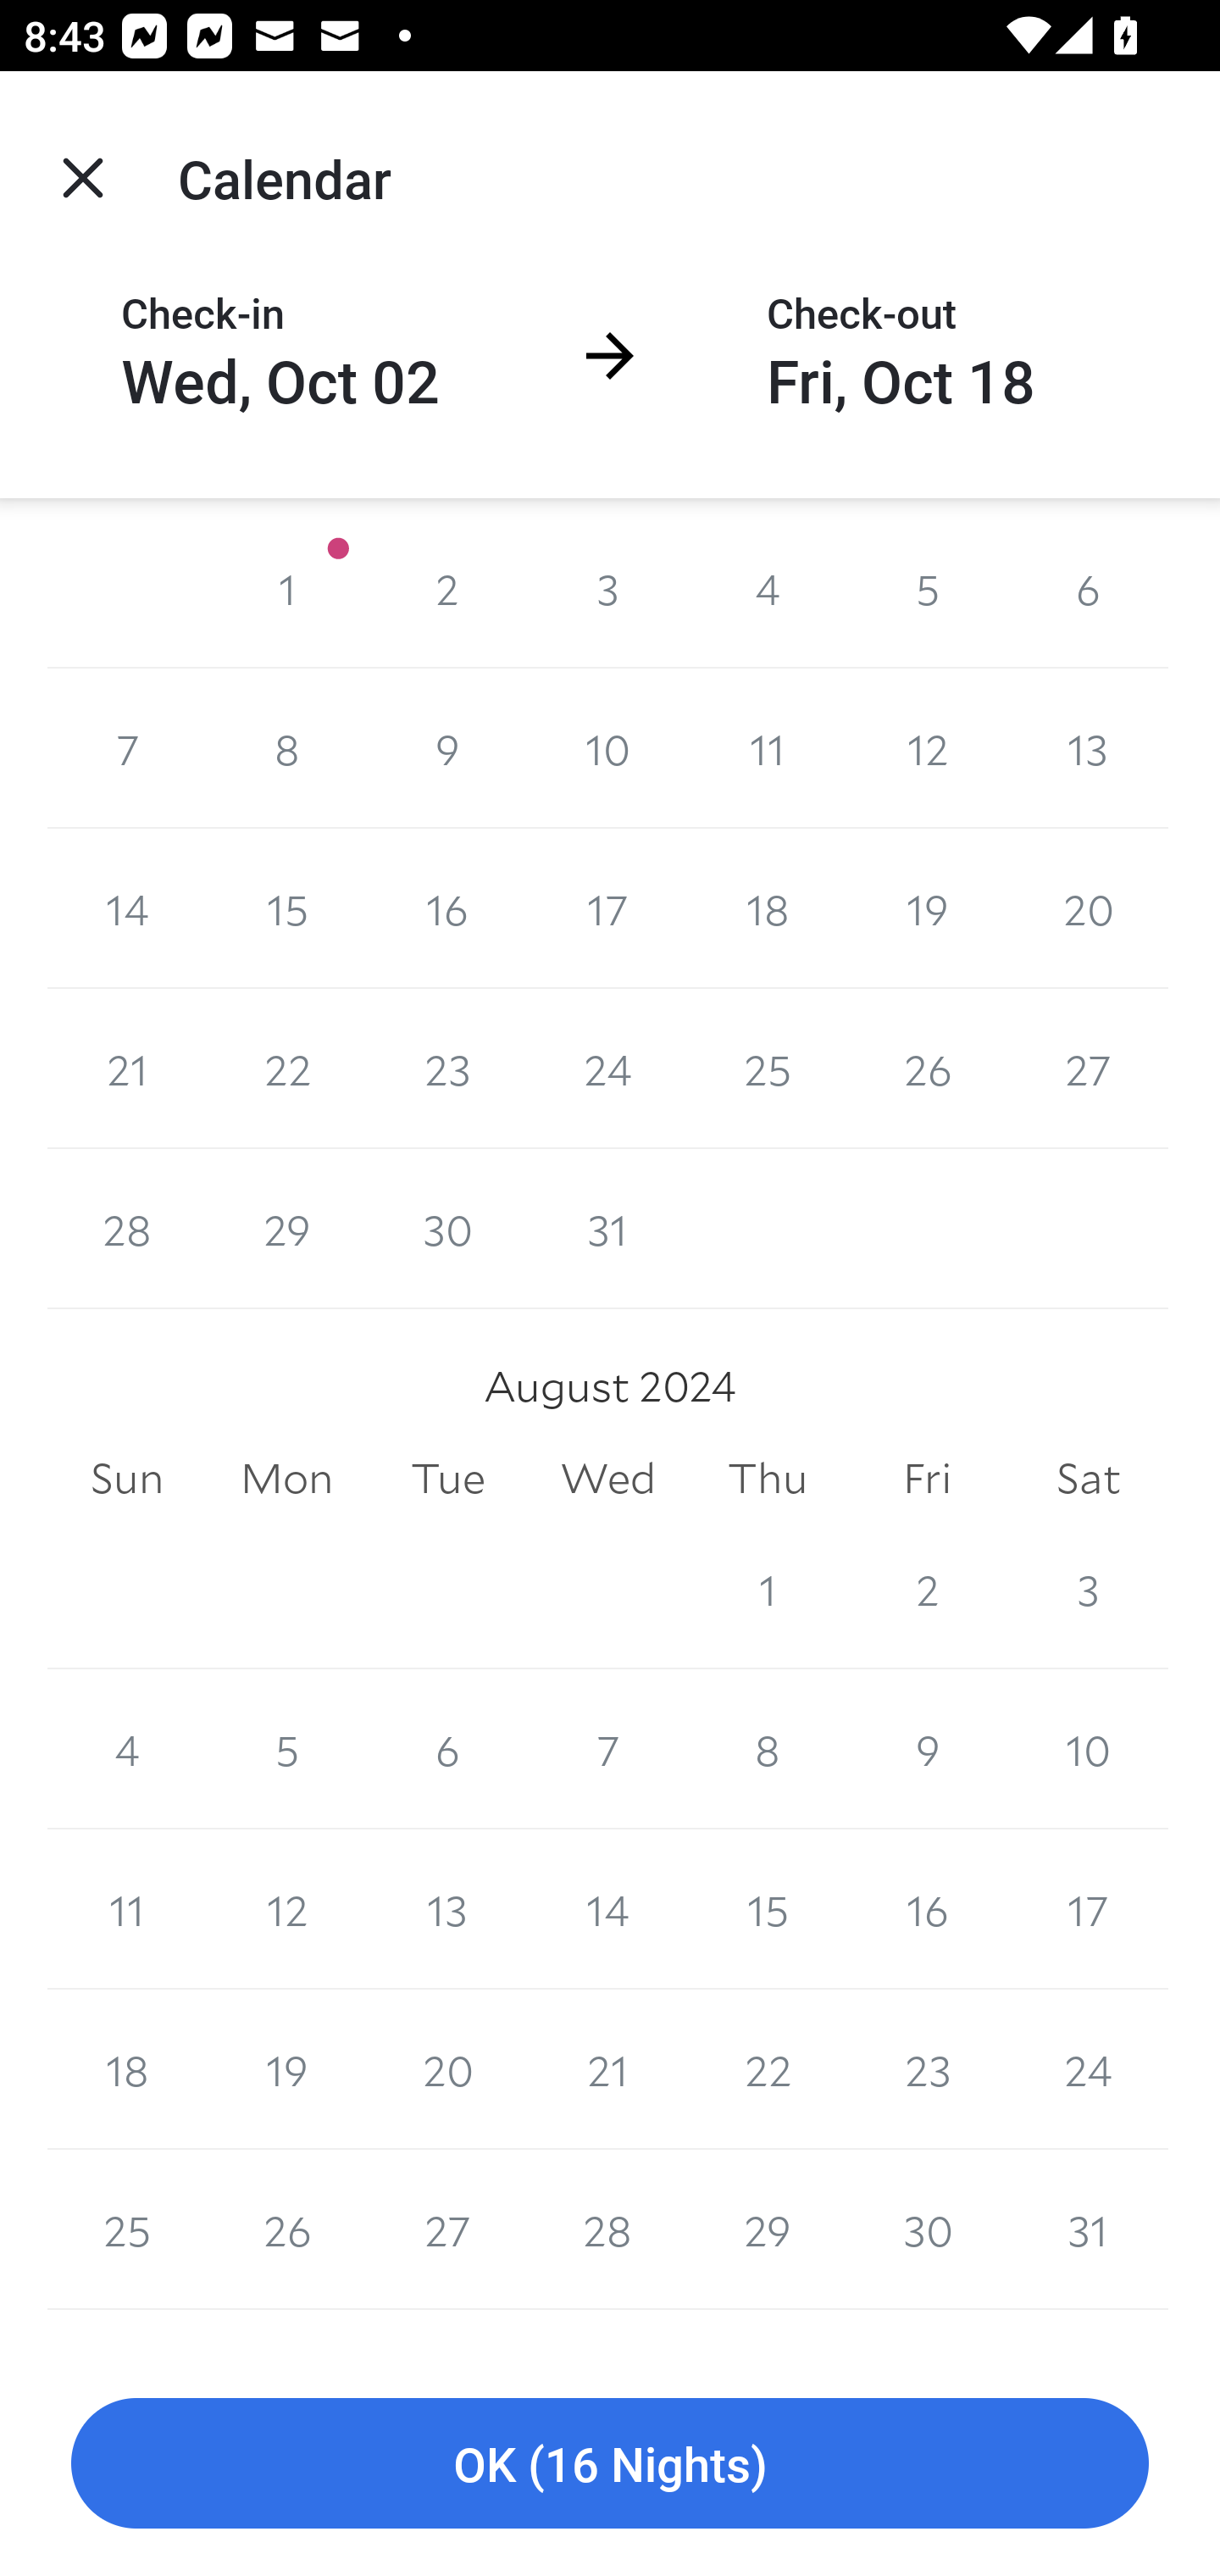 The width and height of the screenshot is (1220, 2576). Describe the element at coordinates (1088, 1478) in the screenshot. I see `Sat` at that location.